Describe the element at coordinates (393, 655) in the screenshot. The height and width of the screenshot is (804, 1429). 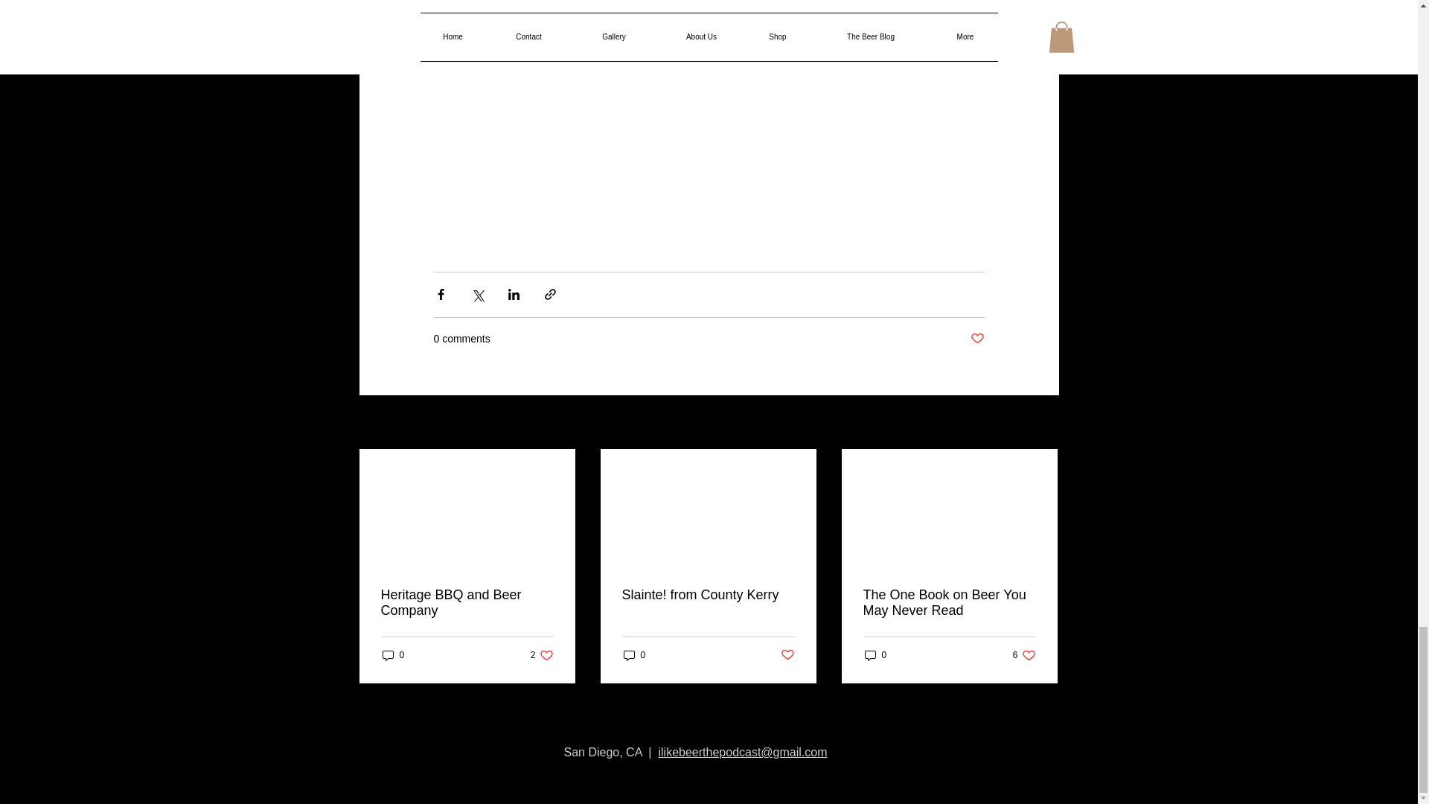
I see `0` at that location.